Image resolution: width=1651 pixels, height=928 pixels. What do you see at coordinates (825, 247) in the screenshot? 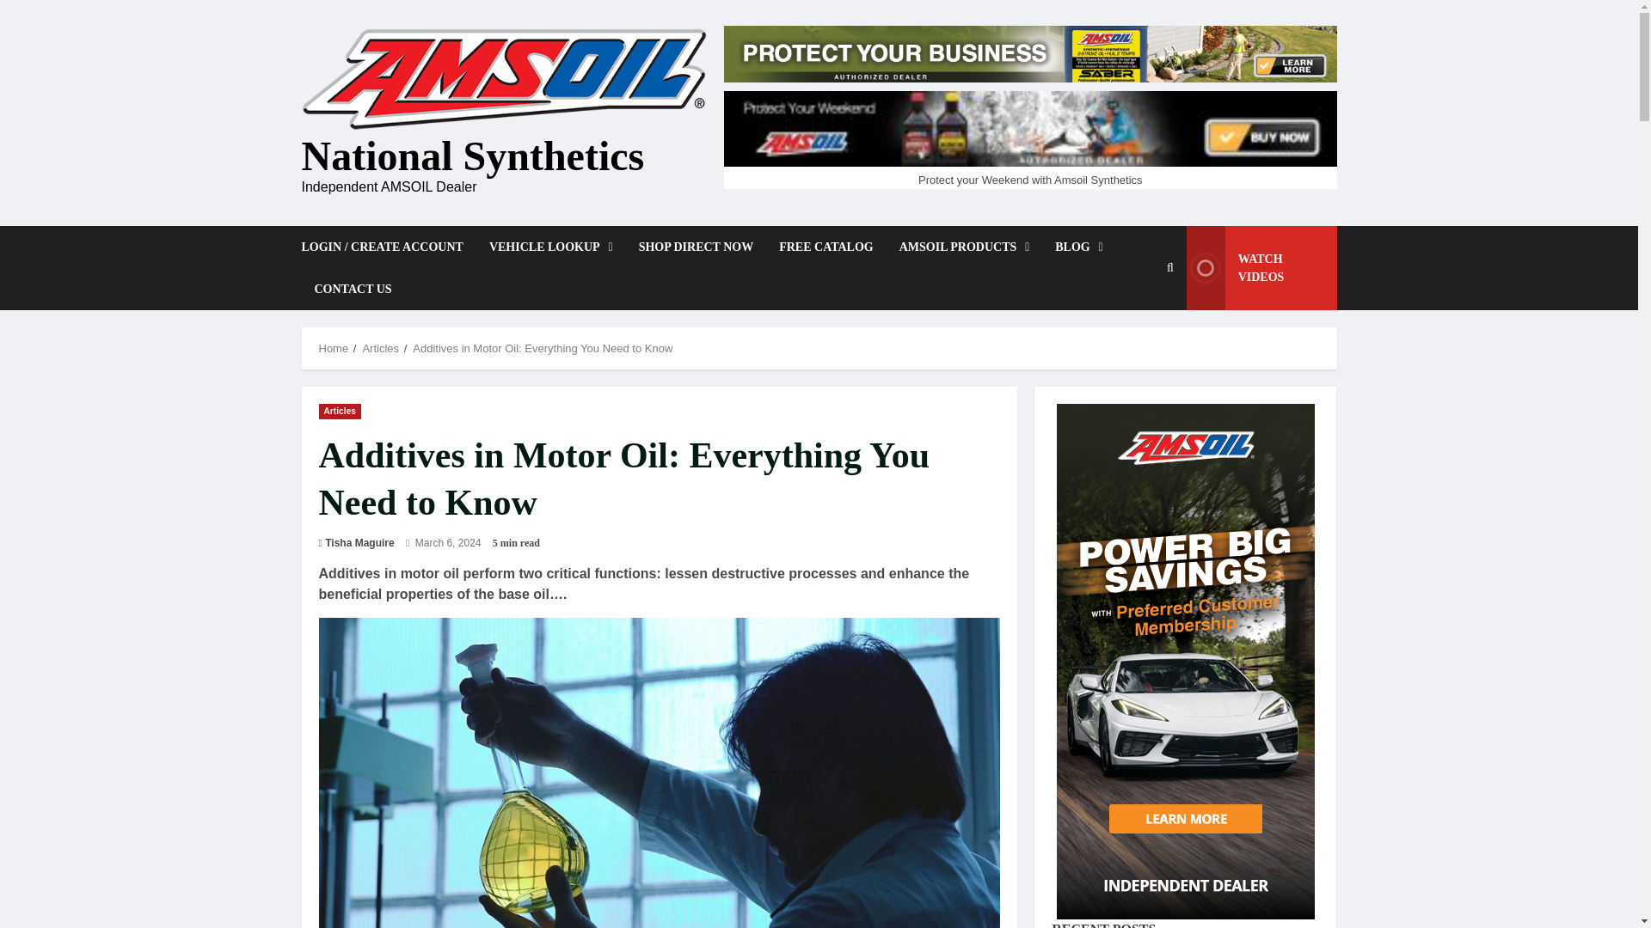
I see `FREE CATALOG` at bounding box center [825, 247].